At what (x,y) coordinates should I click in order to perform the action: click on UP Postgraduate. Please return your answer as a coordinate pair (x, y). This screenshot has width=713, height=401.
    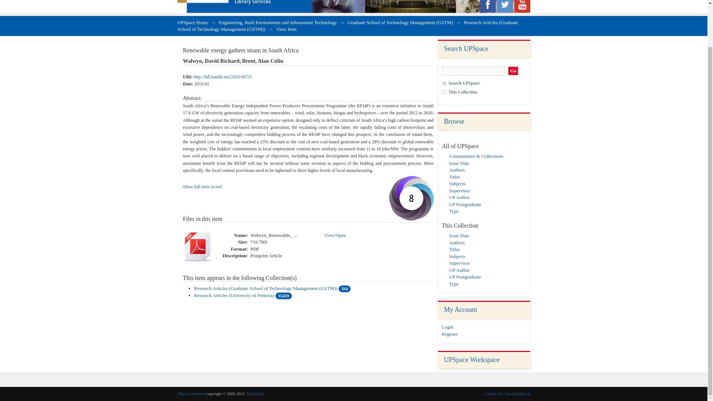
    Looking at the image, I should click on (465, 276).